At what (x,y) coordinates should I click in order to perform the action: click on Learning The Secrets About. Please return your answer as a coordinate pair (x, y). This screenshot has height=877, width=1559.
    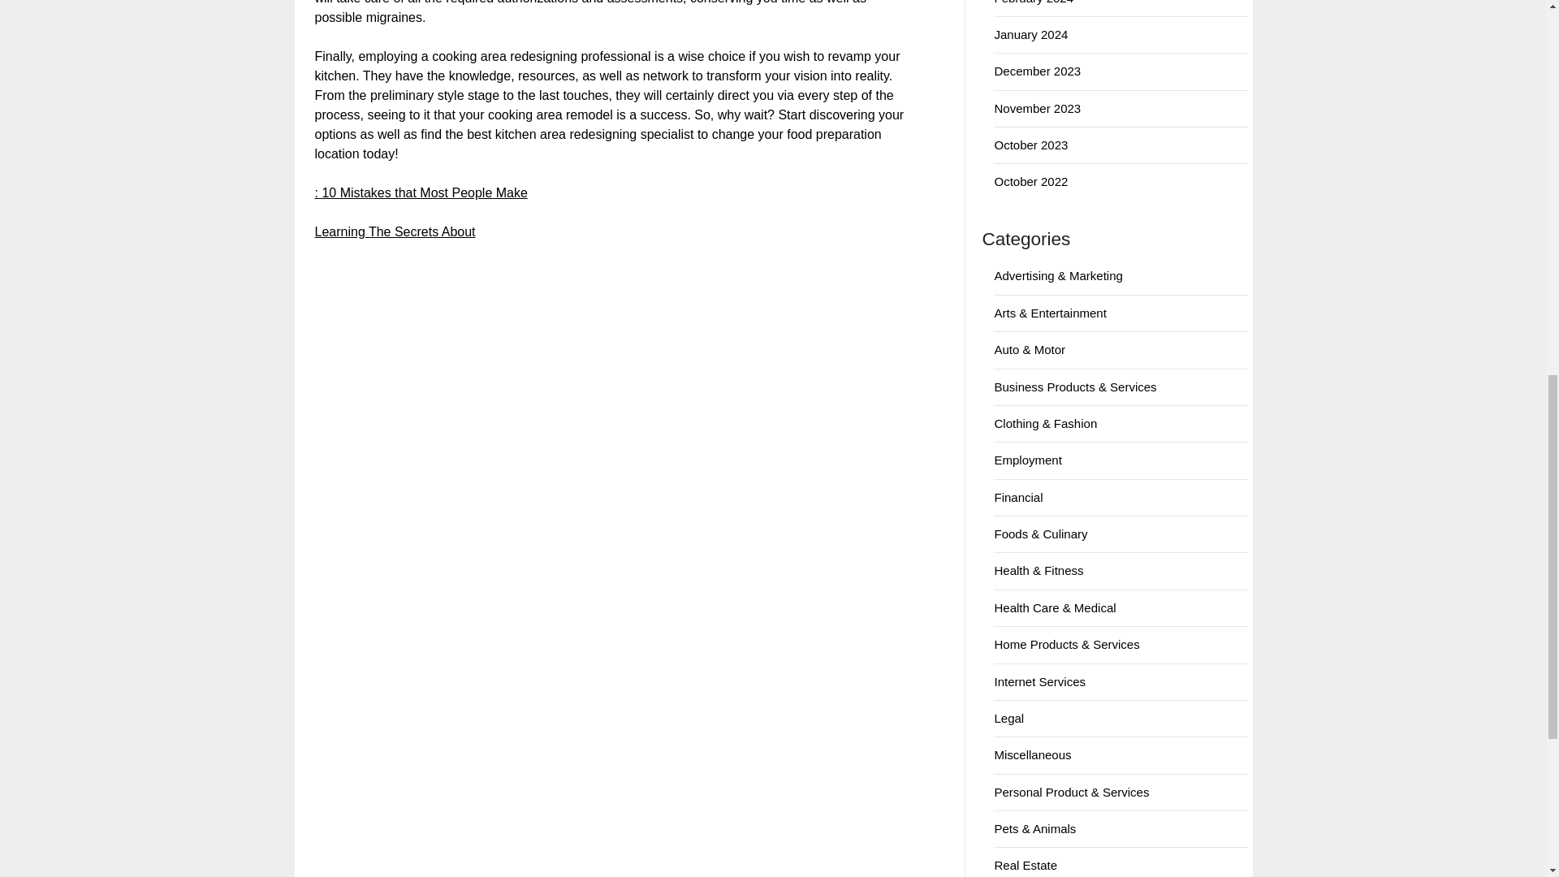
    Looking at the image, I should click on (395, 231).